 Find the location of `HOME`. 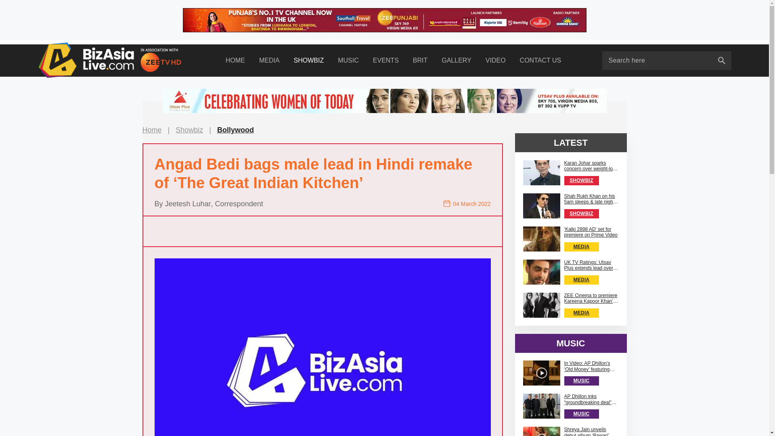

HOME is located at coordinates (235, 61).